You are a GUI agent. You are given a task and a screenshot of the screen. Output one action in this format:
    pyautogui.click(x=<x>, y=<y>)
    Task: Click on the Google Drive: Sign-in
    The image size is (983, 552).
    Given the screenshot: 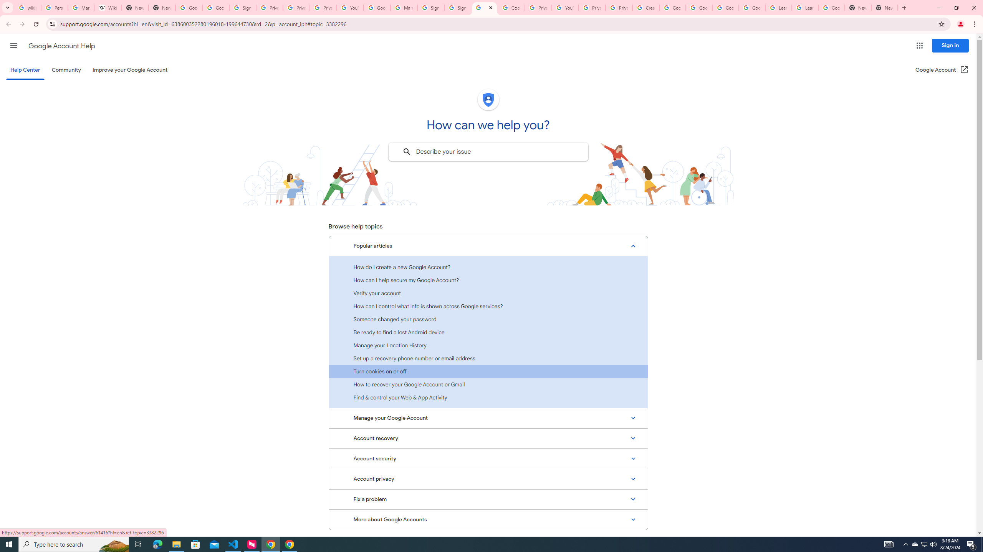 What is the action you would take?
    pyautogui.click(x=216, y=8)
    